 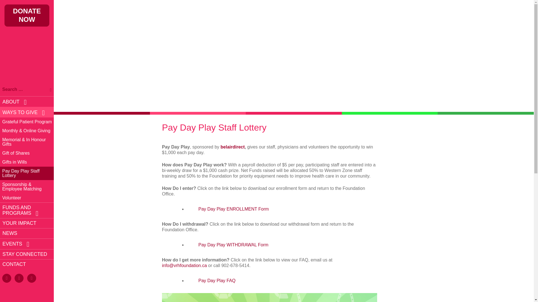 What do you see at coordinates (28, 102) in the screenshot?
I see `ABOUT` at bounding box center [28, 102].